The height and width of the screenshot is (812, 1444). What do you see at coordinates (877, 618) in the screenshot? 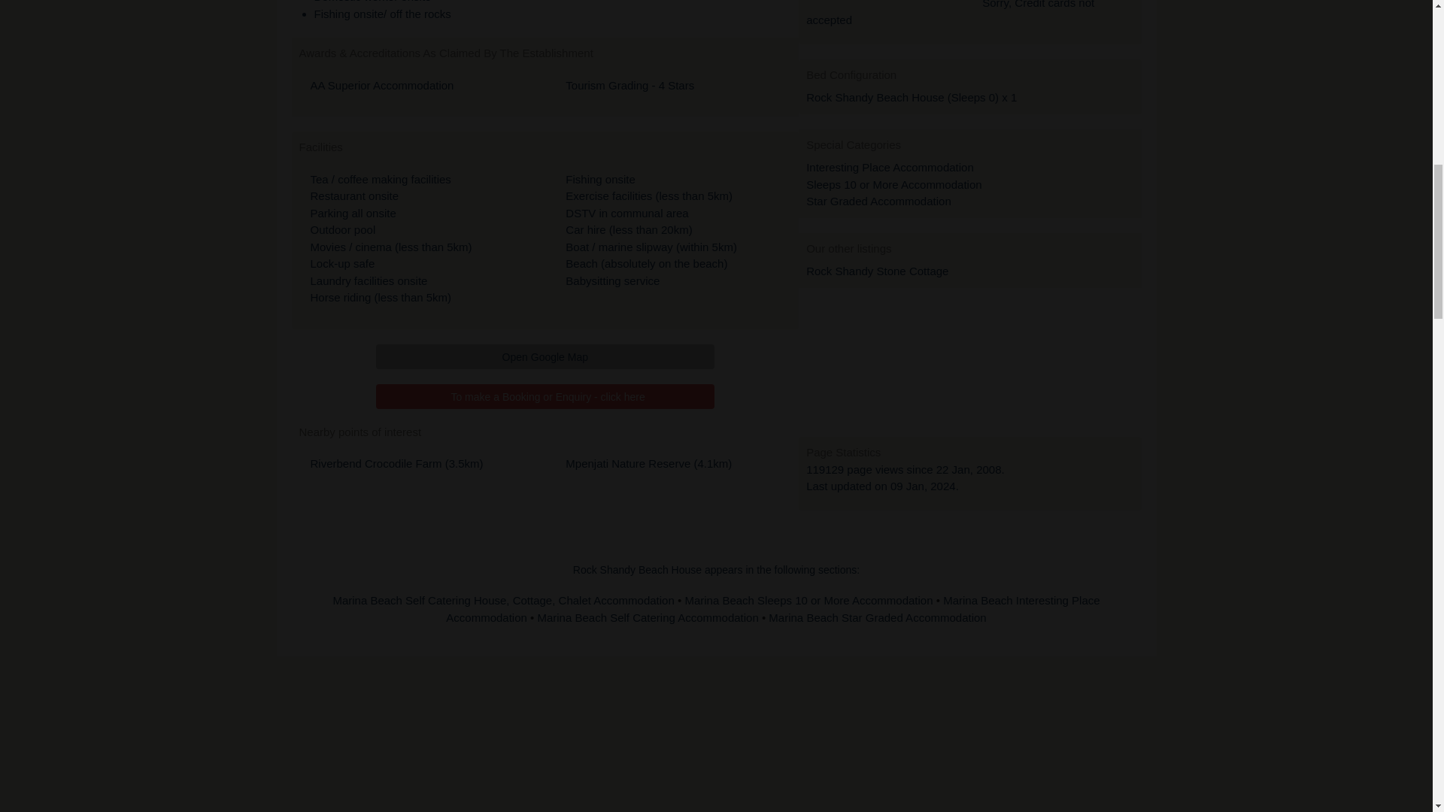
I see `Marina Beach Star Graded Accommodation` at bounding box center [877, 618].